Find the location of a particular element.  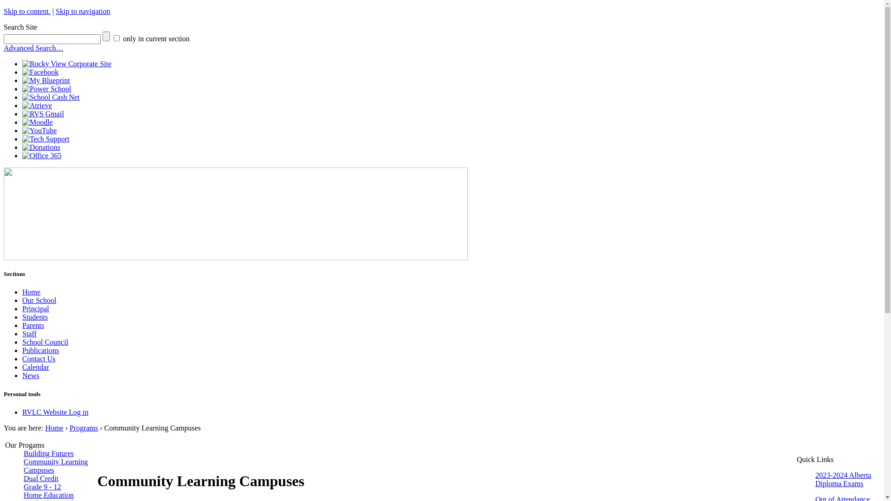

Parents is located at coordinates (33, 326).